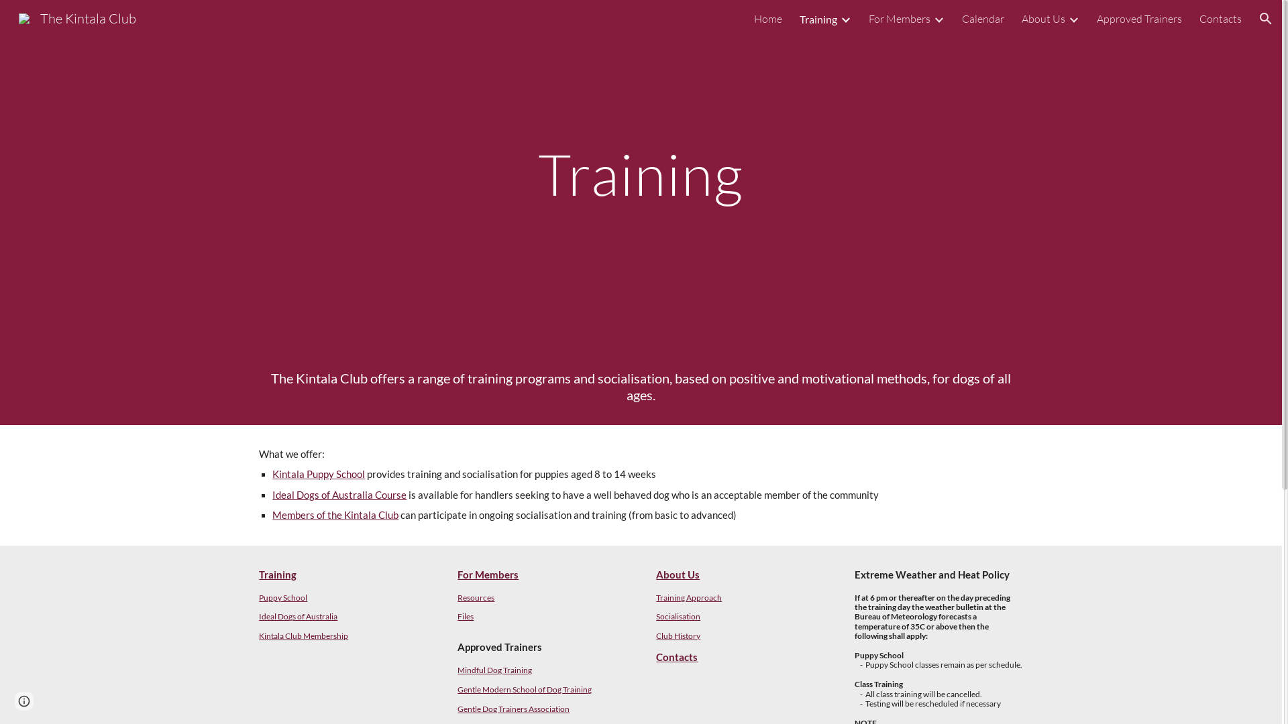 This screenshot has width=1288, height=724. Describe the element at coordinates (298, 617) in the screenshot. I see `Ideal Dogs of Australia` at that location.